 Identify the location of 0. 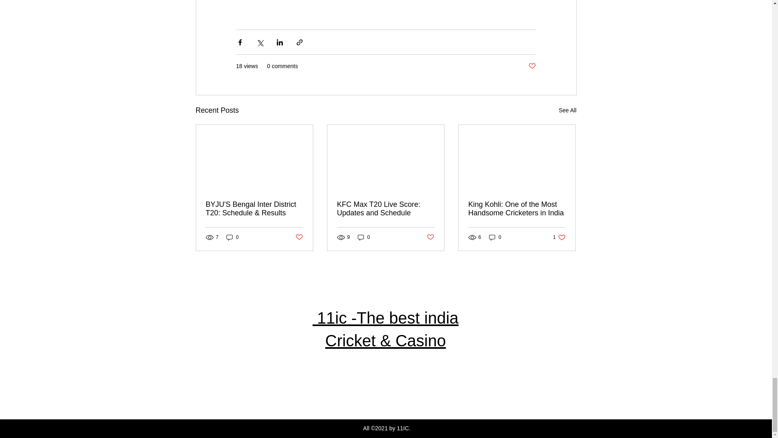
(495, 237).